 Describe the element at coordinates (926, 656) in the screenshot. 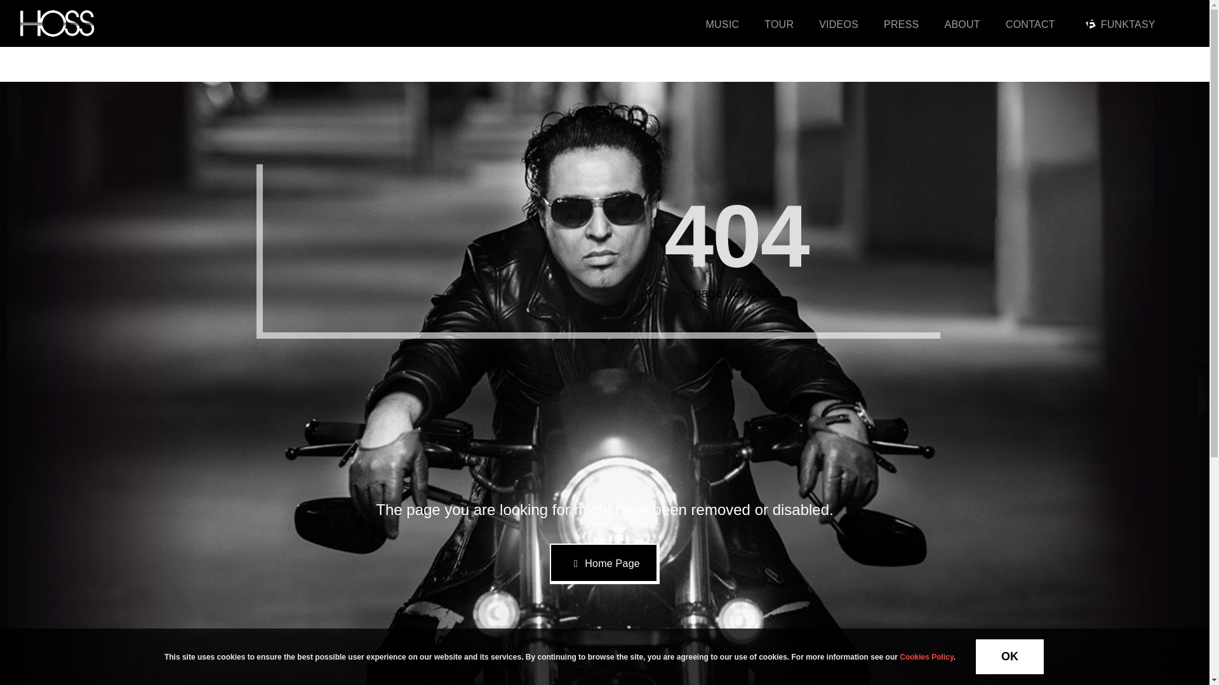

I see `Cookies Policy` at that location.